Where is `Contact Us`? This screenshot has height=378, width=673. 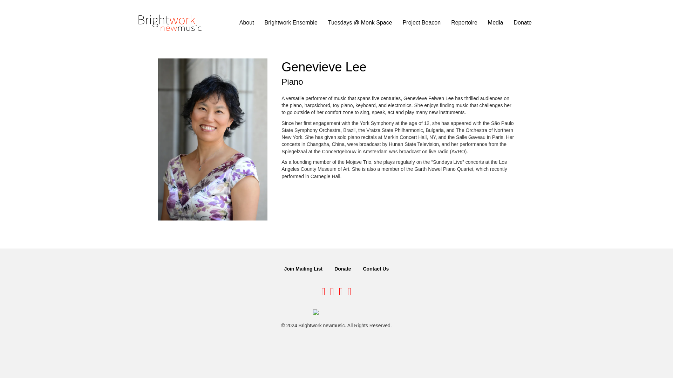 Contact Us is located at coordinates (376, 269).